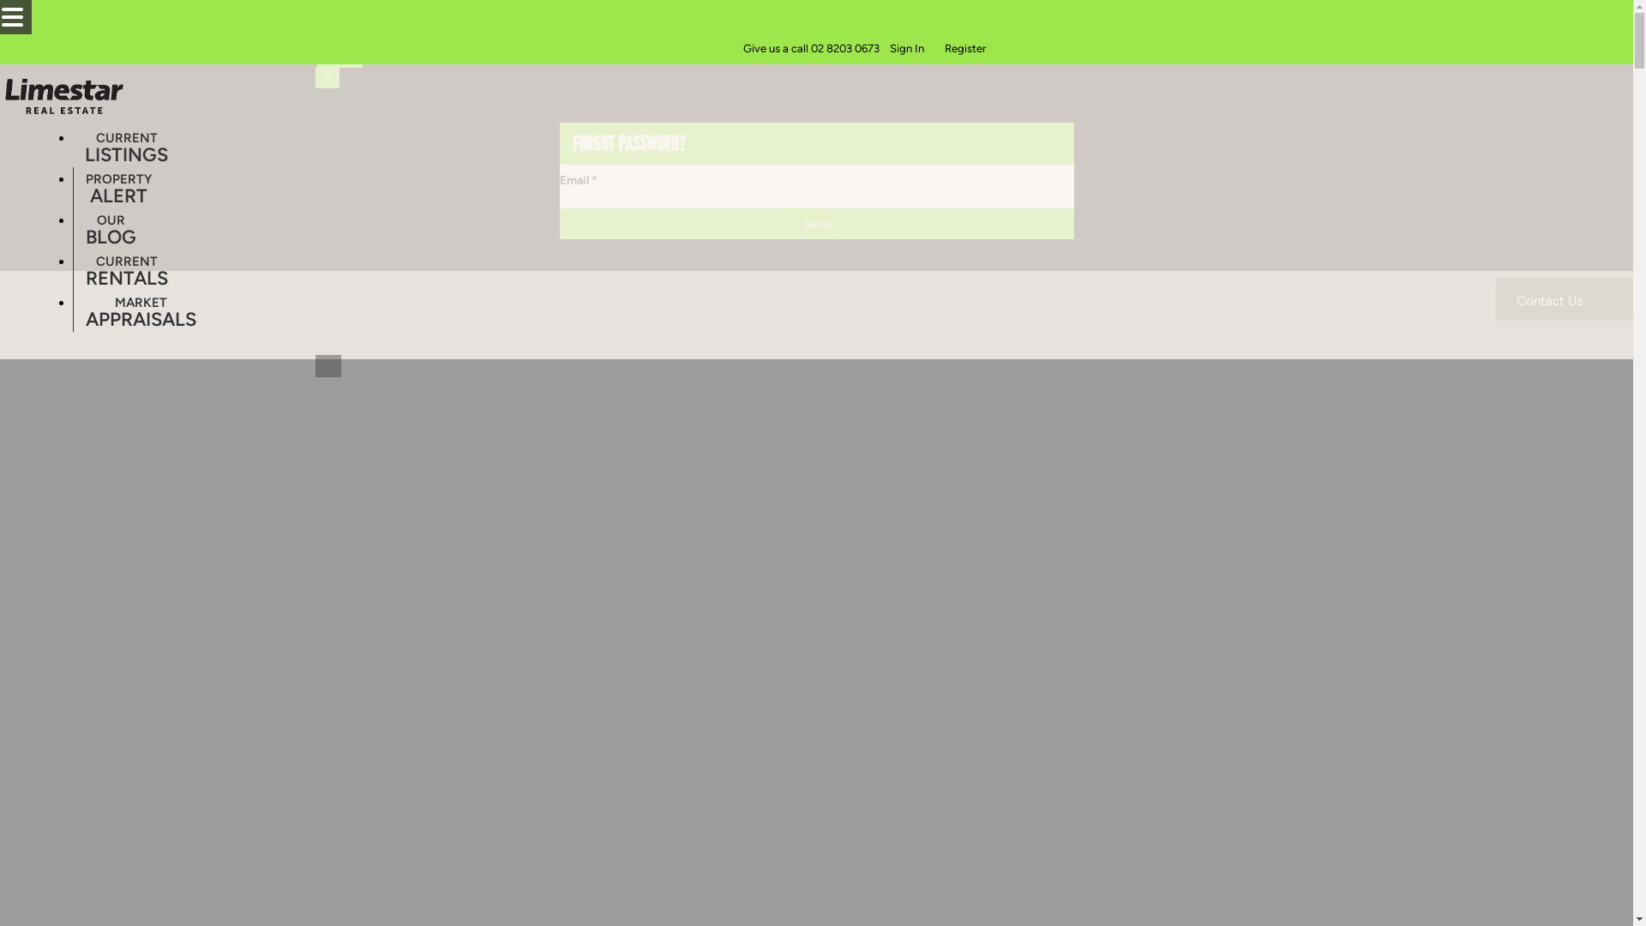 The height and width of the screenshot is (926, 1646). I want to click on OUR
BLOG, so click(111, 229).